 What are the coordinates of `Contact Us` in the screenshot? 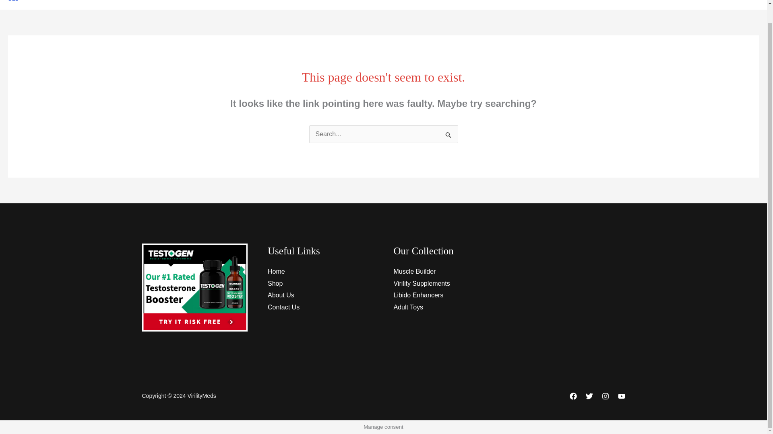 It's located at (283, 307).